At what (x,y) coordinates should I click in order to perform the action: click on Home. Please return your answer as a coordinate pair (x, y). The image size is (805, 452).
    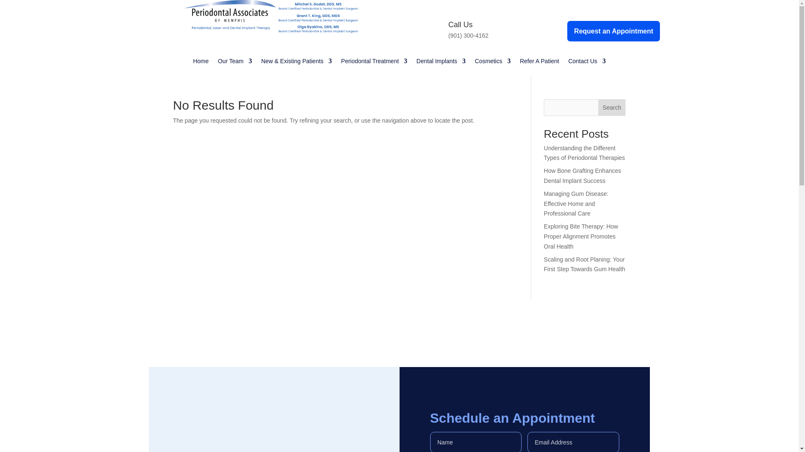
    Looking at the image, I should click on (200, 68).